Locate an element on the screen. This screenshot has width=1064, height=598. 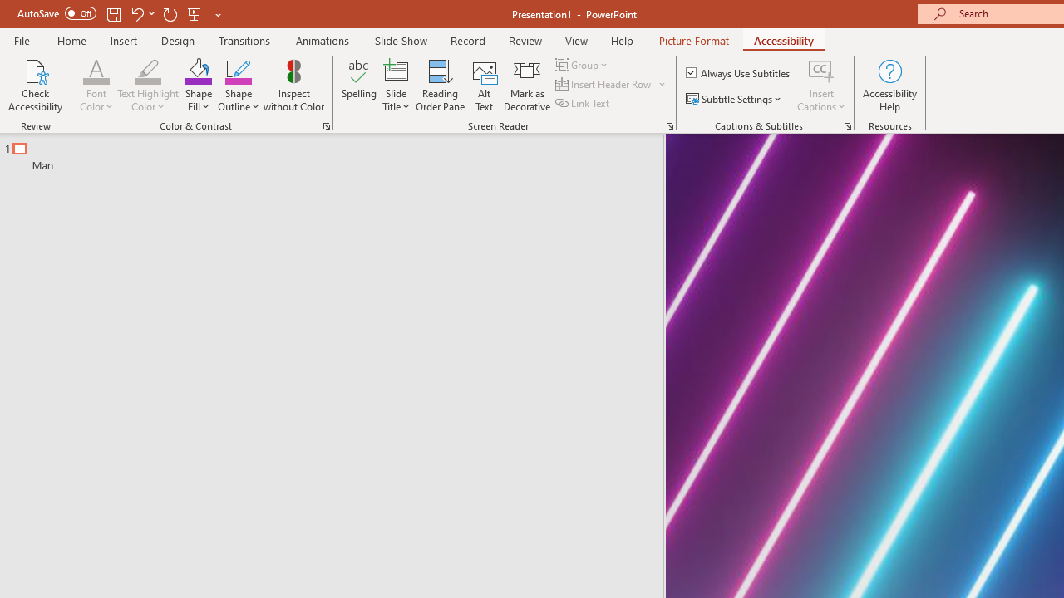
File Tab is located at coordinates (22, 40).